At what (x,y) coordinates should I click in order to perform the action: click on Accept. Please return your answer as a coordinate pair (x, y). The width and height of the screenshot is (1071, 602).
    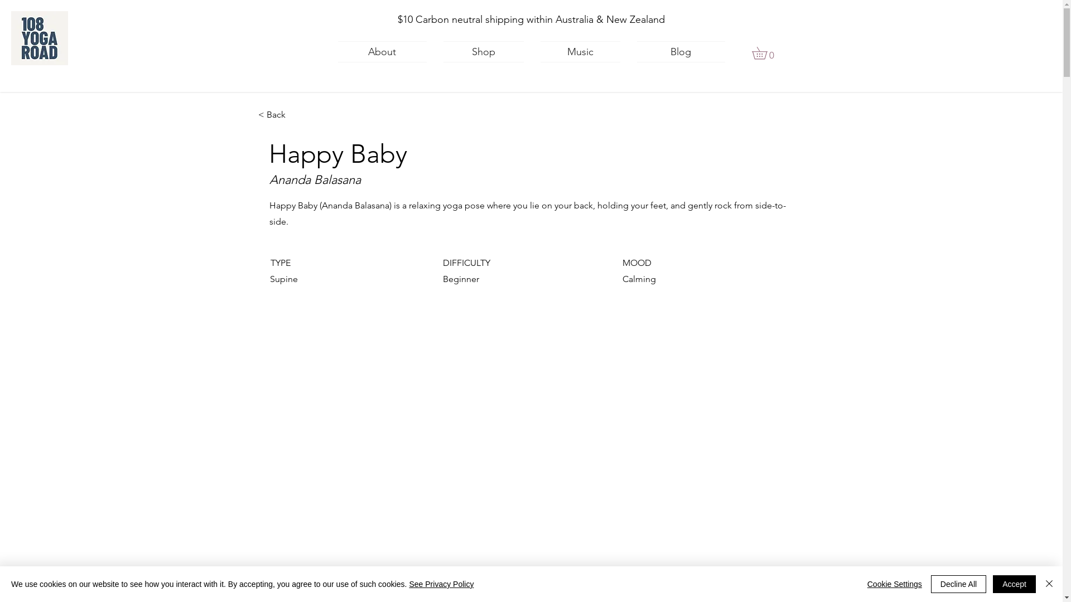
    Looking at the image, I should click on (1014, 584).